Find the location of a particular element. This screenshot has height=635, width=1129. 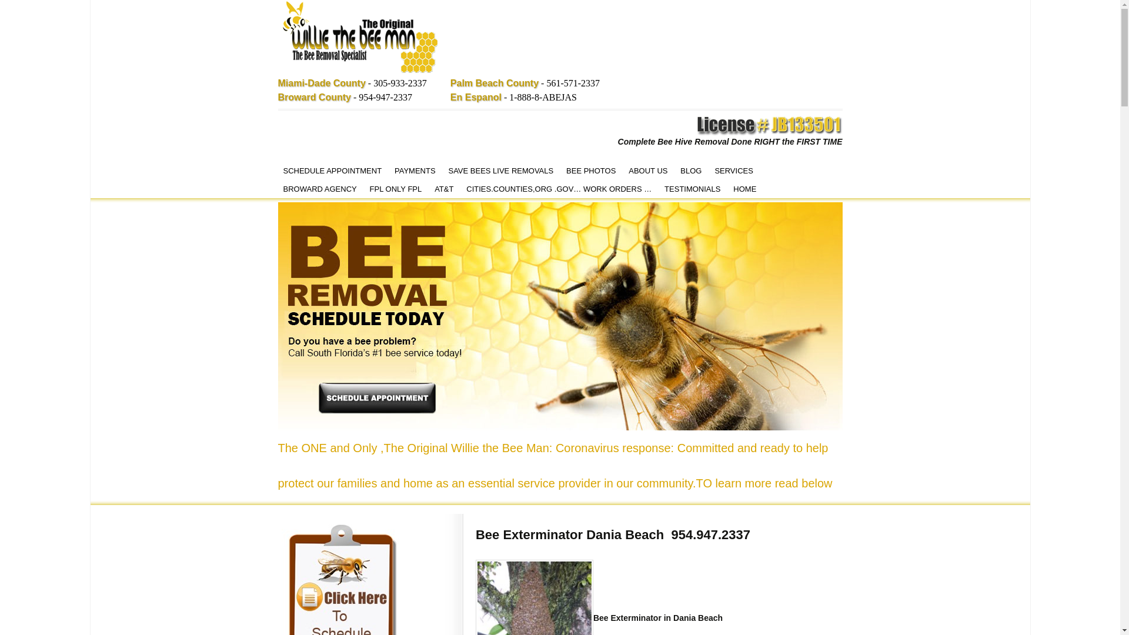

FPL ONLY FPL is located at coordinates (396, 188).